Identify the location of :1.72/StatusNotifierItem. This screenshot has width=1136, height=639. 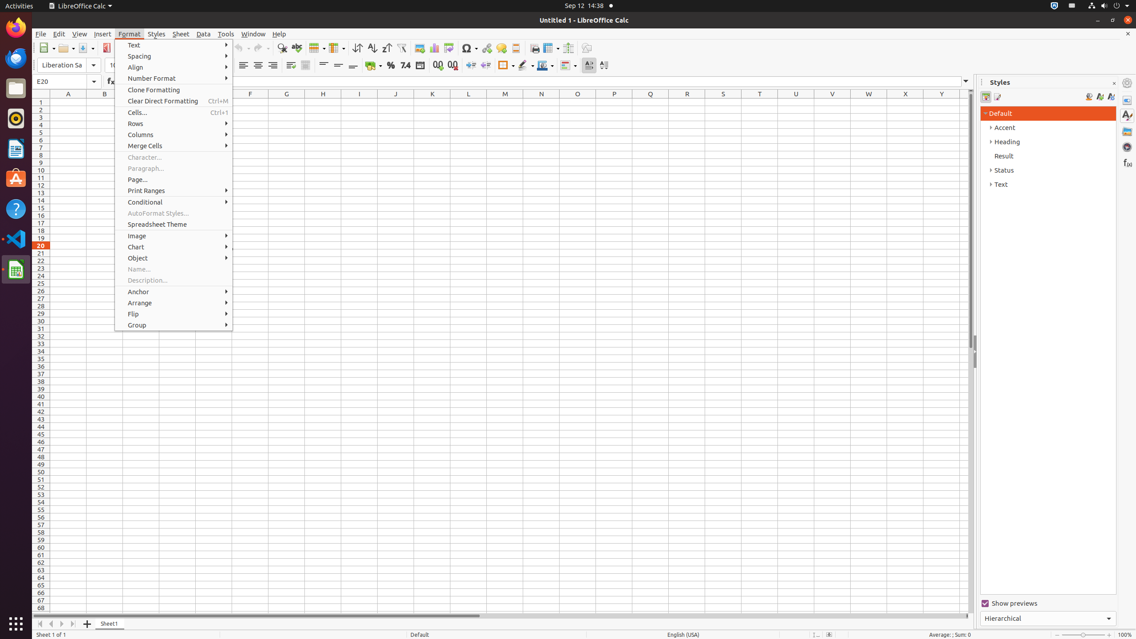
(1054, 6).